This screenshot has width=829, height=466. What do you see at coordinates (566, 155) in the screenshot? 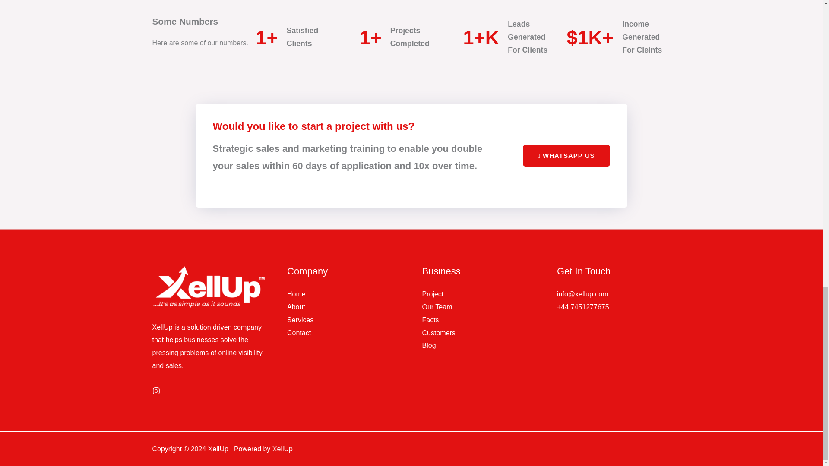
I see `WHATSAPP US` at bounding box center [566, 155].